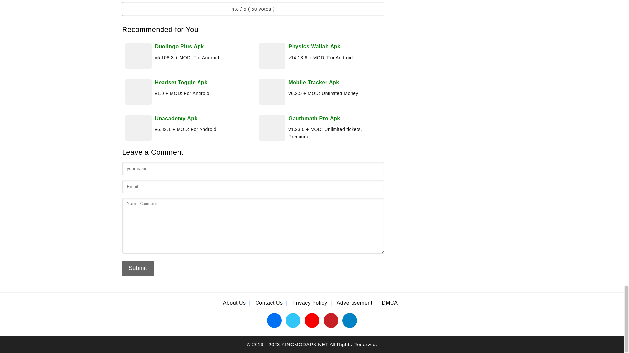  I want to click on Official Twitter Account of KINGMODAPK.NET, so click(293, 320).